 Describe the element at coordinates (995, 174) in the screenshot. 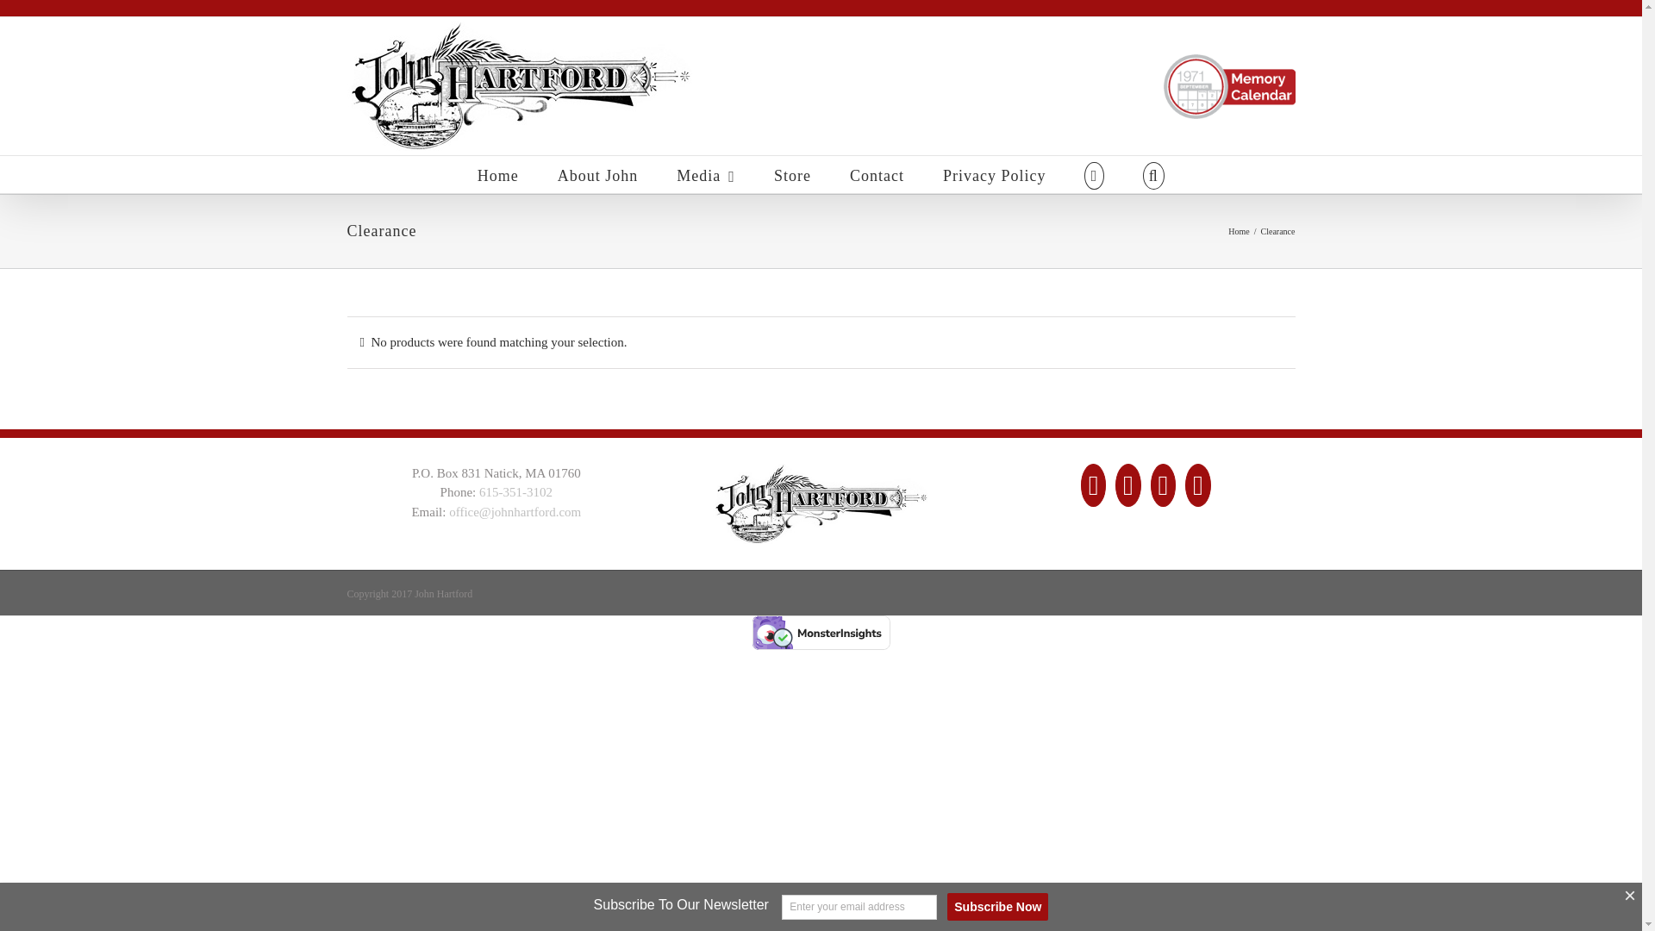

I see `Privacy Policy` at that location.